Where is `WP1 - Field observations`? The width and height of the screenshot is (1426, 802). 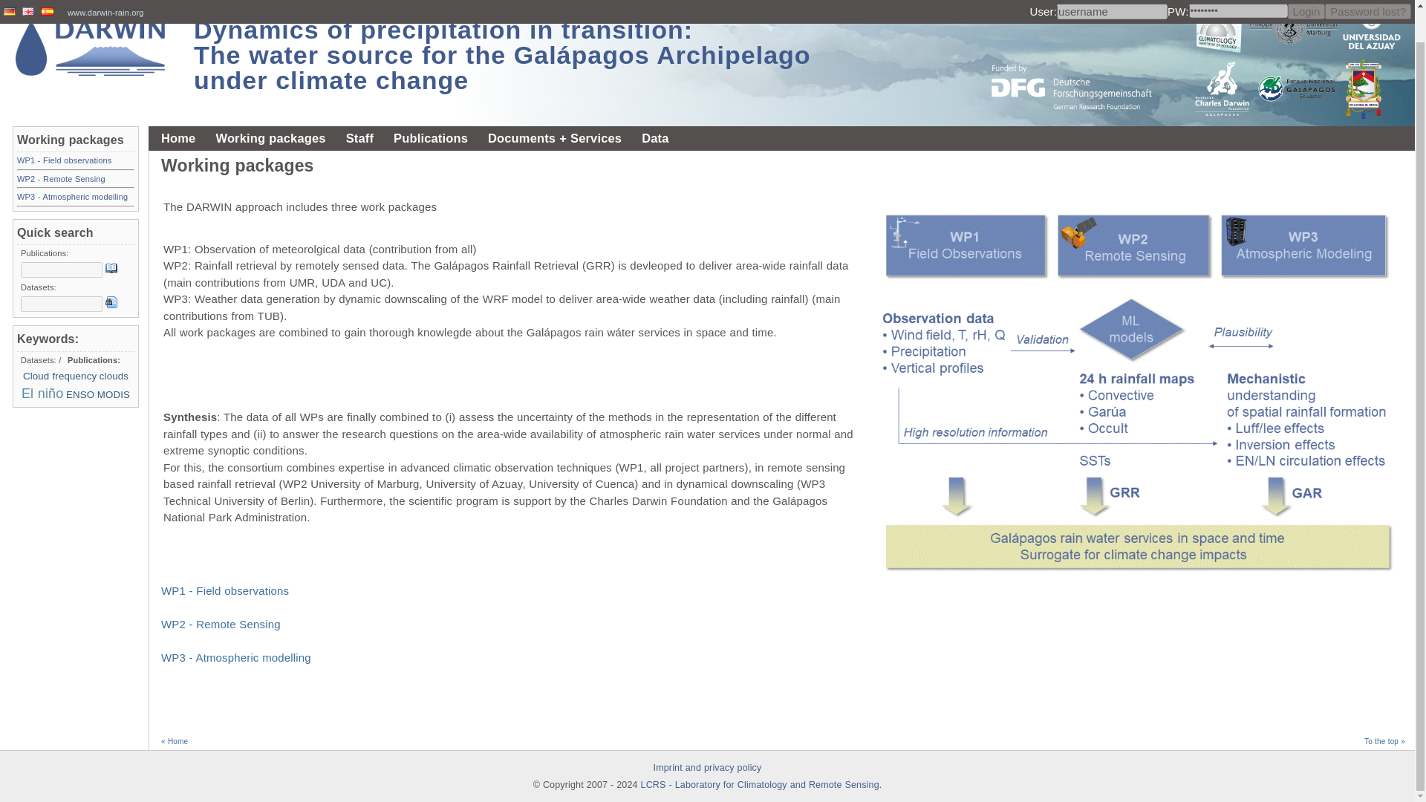 WP1 - Field observations is located at coordinates (64, 160).